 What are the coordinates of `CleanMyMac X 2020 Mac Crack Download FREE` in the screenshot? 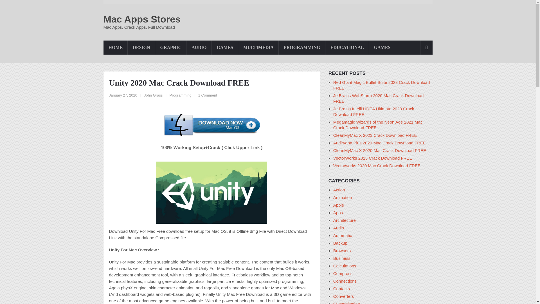 It's located at (379, 150).